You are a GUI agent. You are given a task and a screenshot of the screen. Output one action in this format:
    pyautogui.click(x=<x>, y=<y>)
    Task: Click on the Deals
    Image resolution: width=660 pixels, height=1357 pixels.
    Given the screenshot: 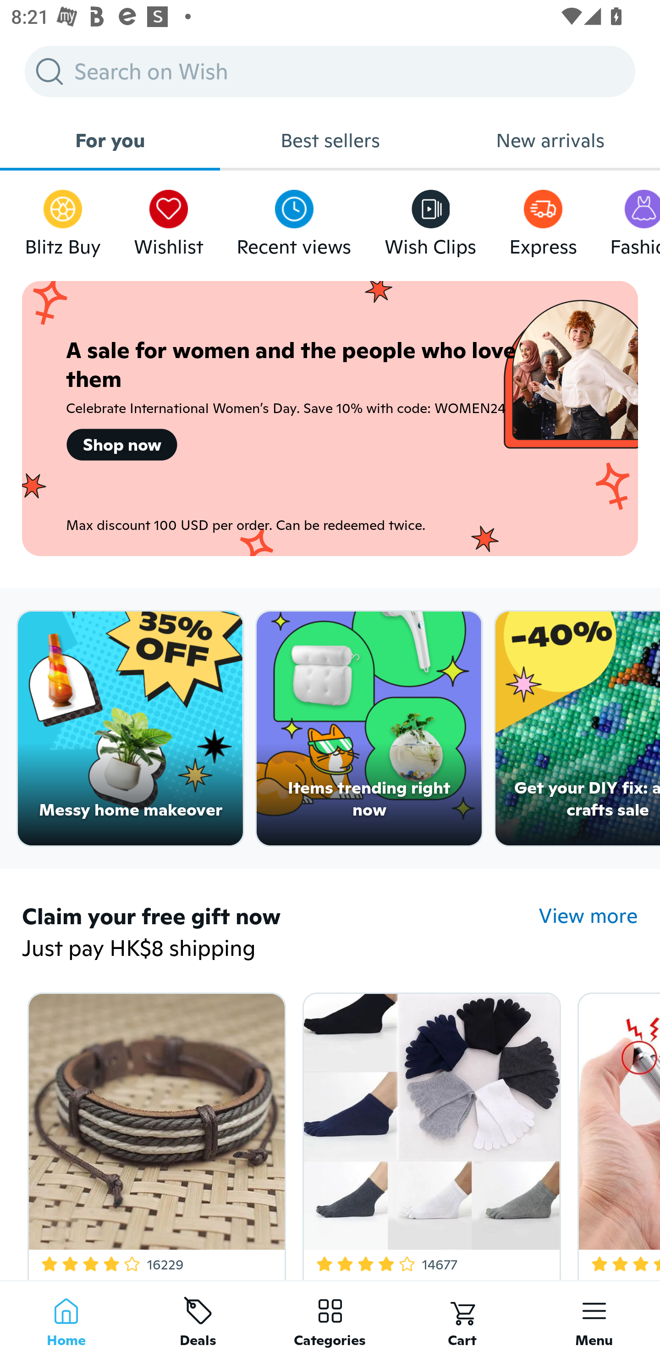 What is the action you would take?
    pyautogui.click(x=198, y=1318)
    